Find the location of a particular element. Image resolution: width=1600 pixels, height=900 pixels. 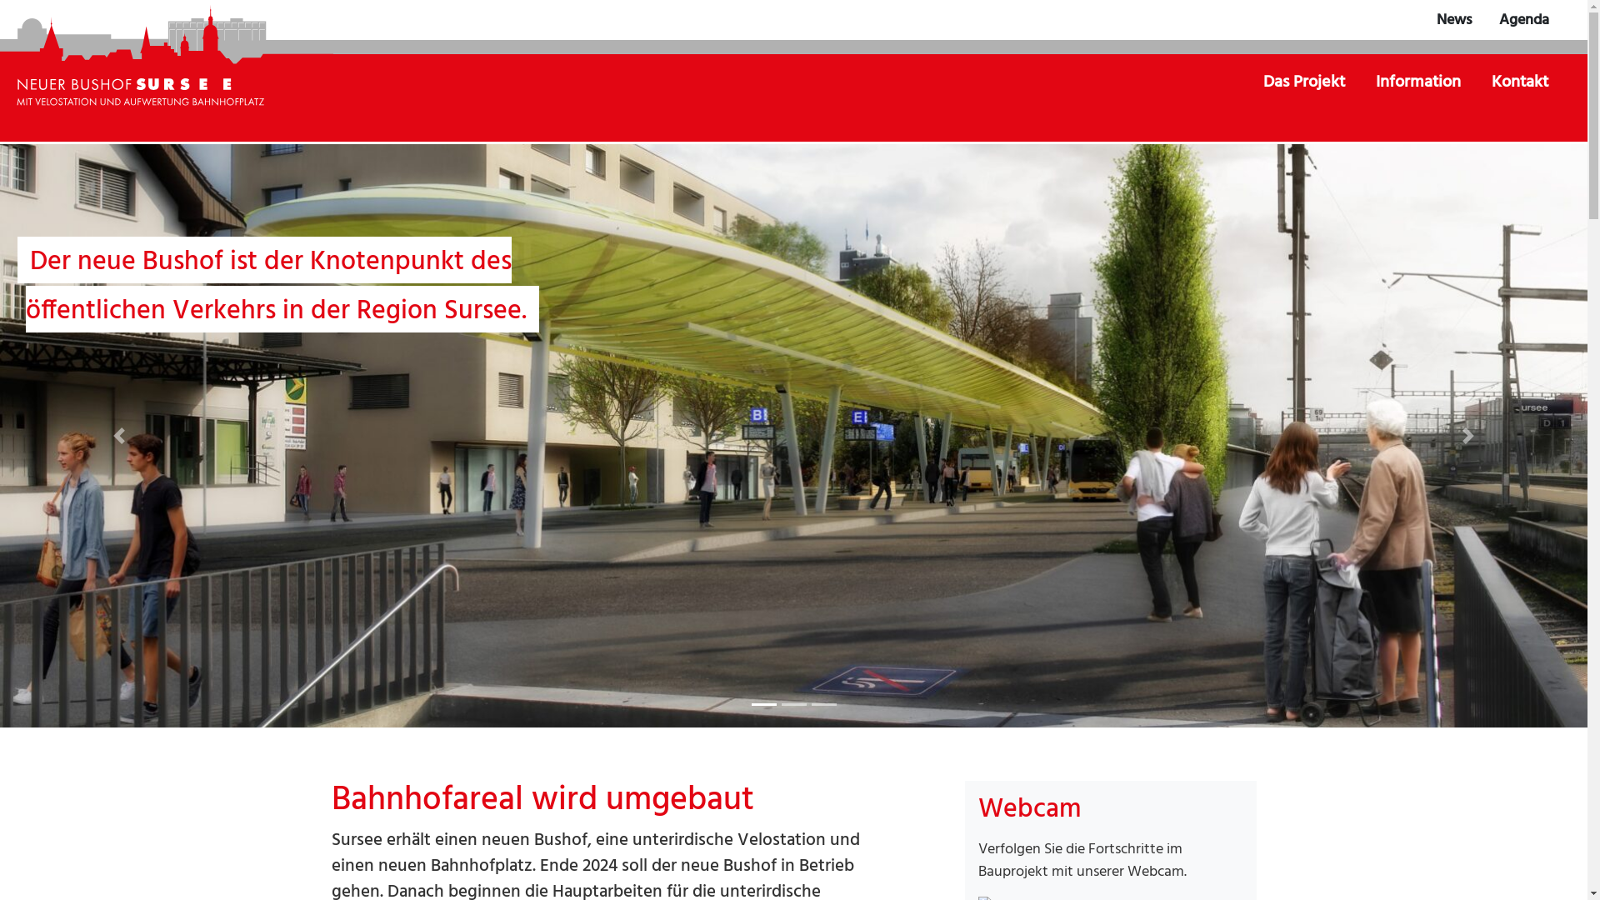

Das Projekt is located at coordinates (1305, 82).